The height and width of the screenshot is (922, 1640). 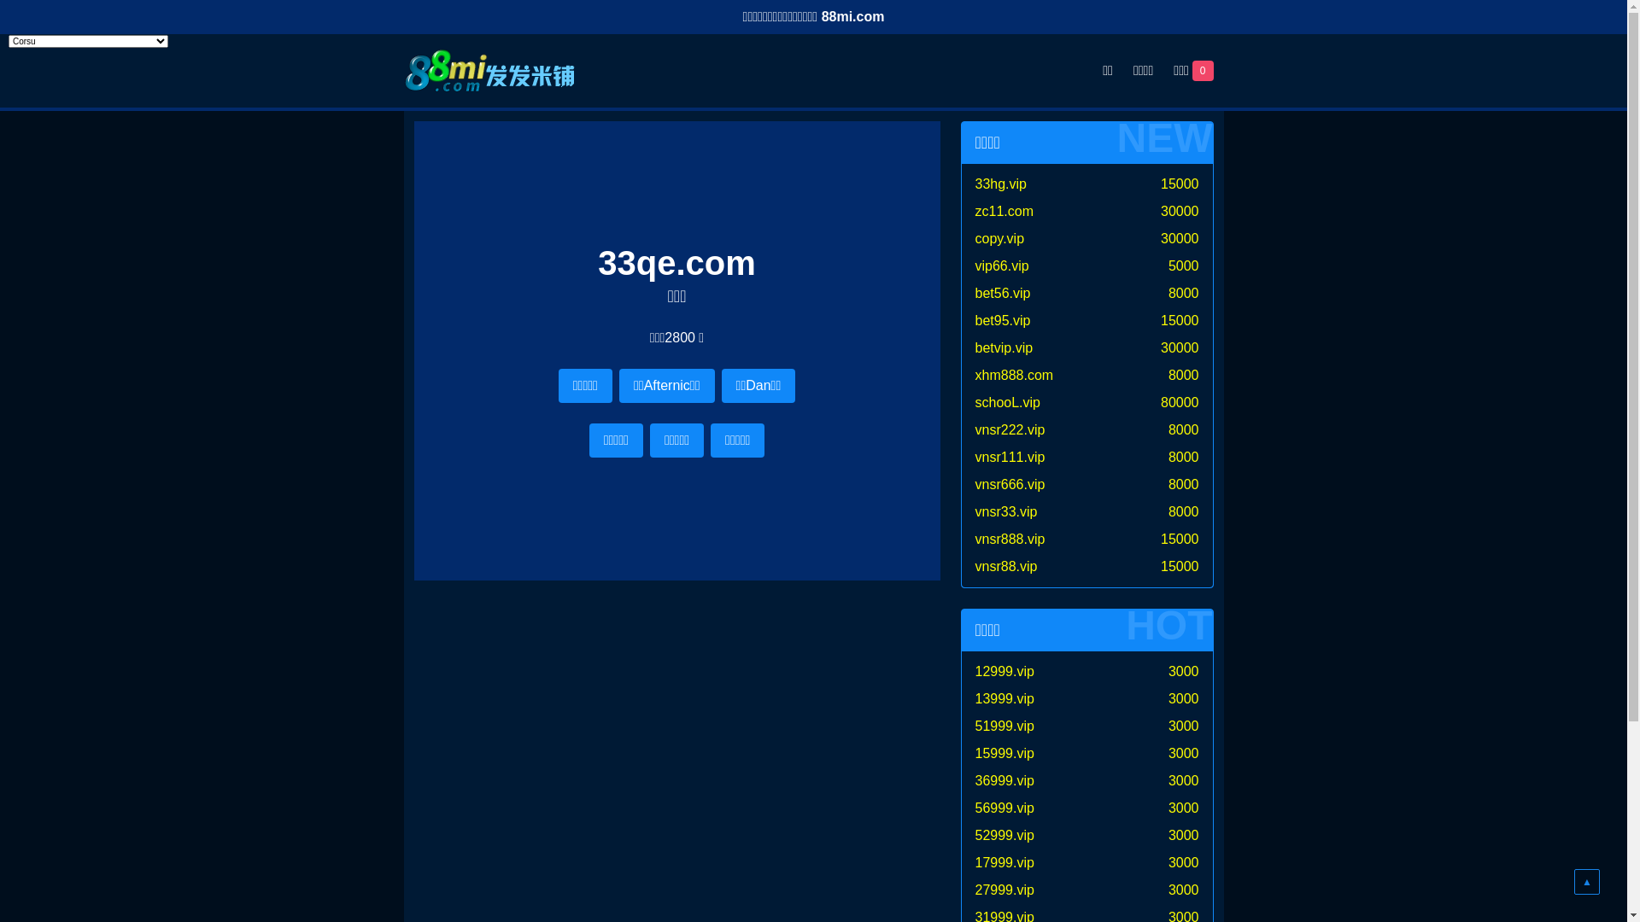 I want to click on bet56.vip, so click(x=1003, y=294).